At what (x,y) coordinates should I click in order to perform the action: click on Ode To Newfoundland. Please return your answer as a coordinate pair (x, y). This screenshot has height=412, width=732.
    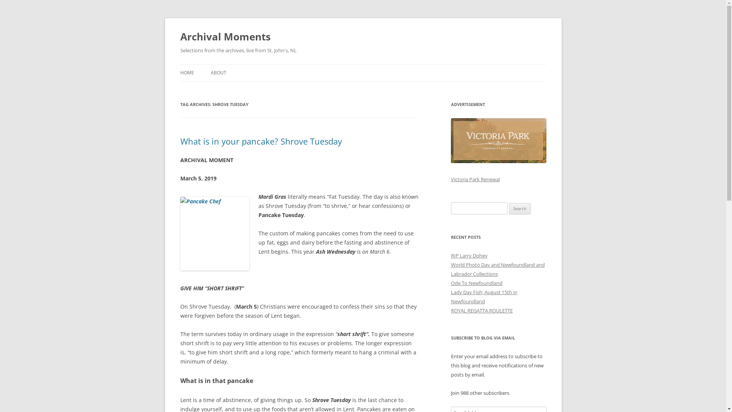
    Looking at the image, I should click on (477, 283).